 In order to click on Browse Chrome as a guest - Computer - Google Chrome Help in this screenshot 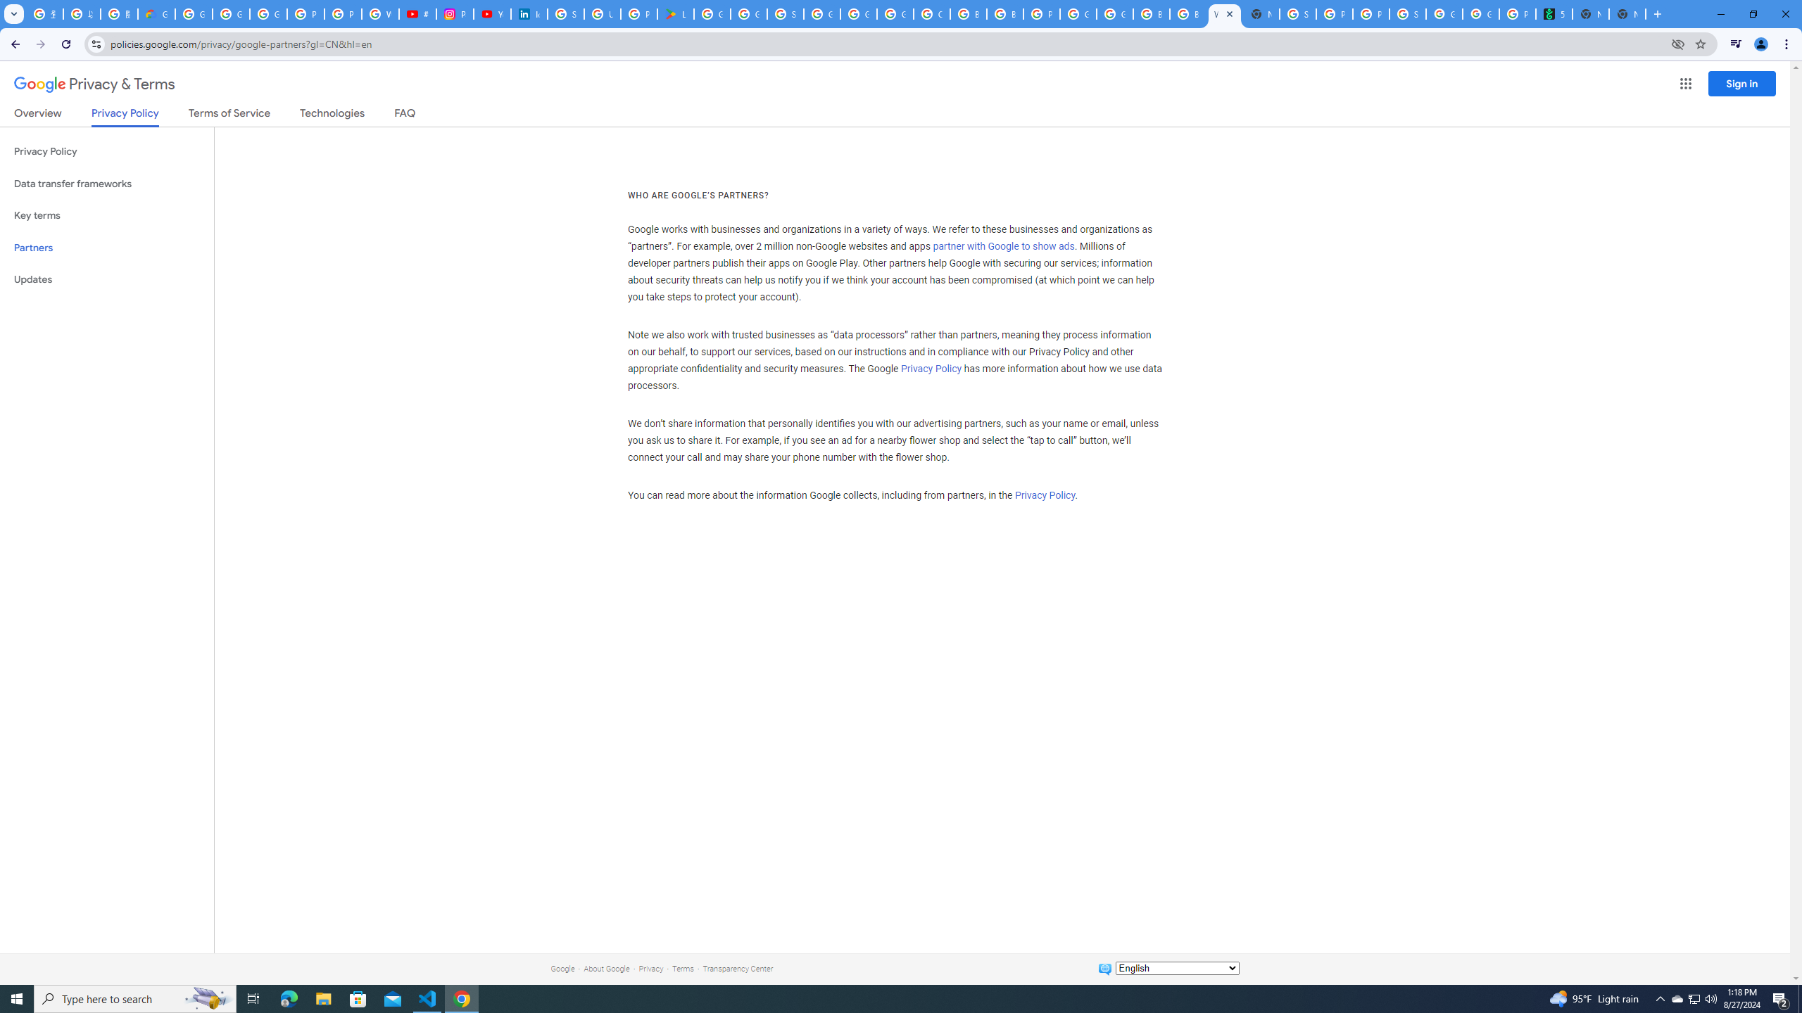, I will do `click(1152, 14)`.